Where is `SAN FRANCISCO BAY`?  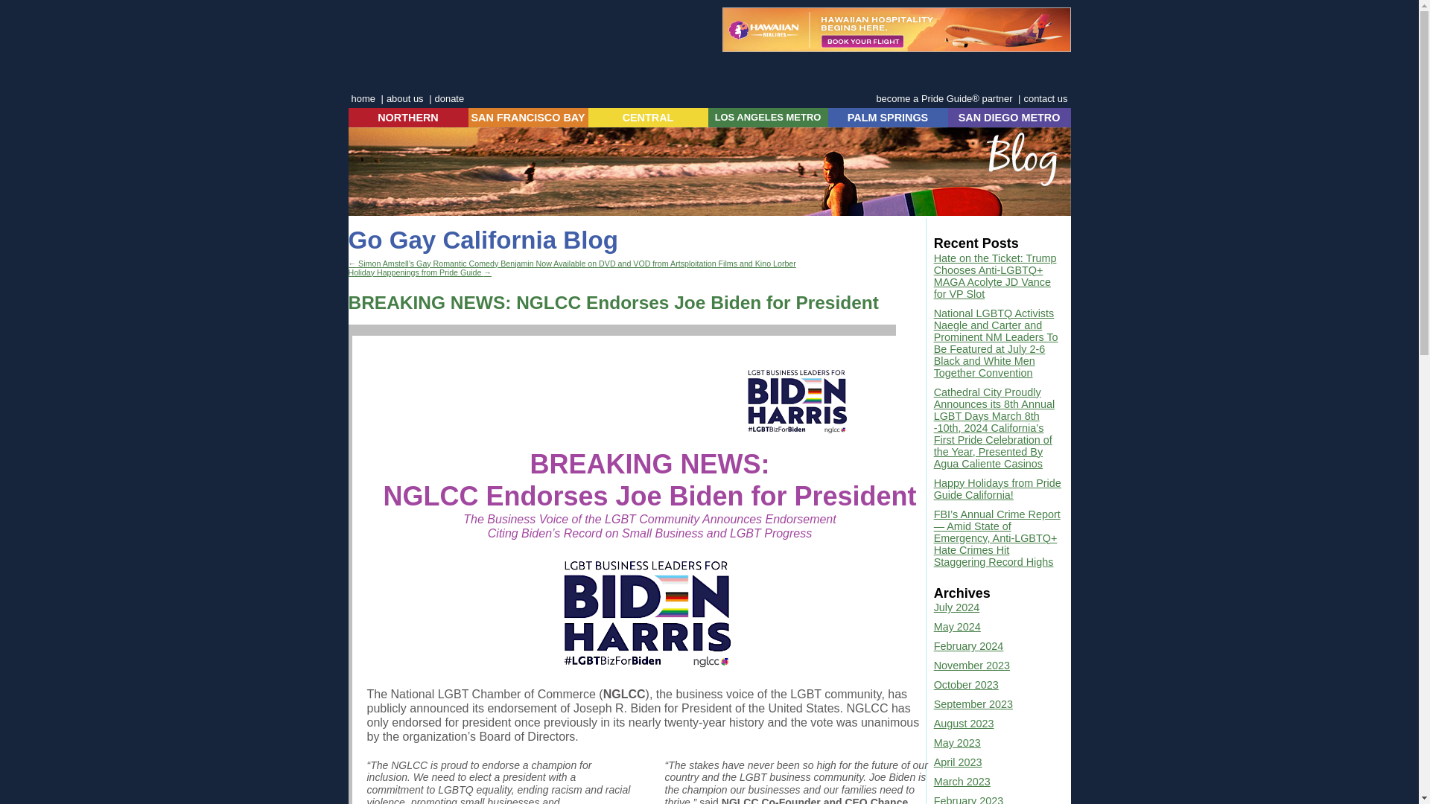 SAN FRANCISCO BAY is located at coordinates (527, 118).